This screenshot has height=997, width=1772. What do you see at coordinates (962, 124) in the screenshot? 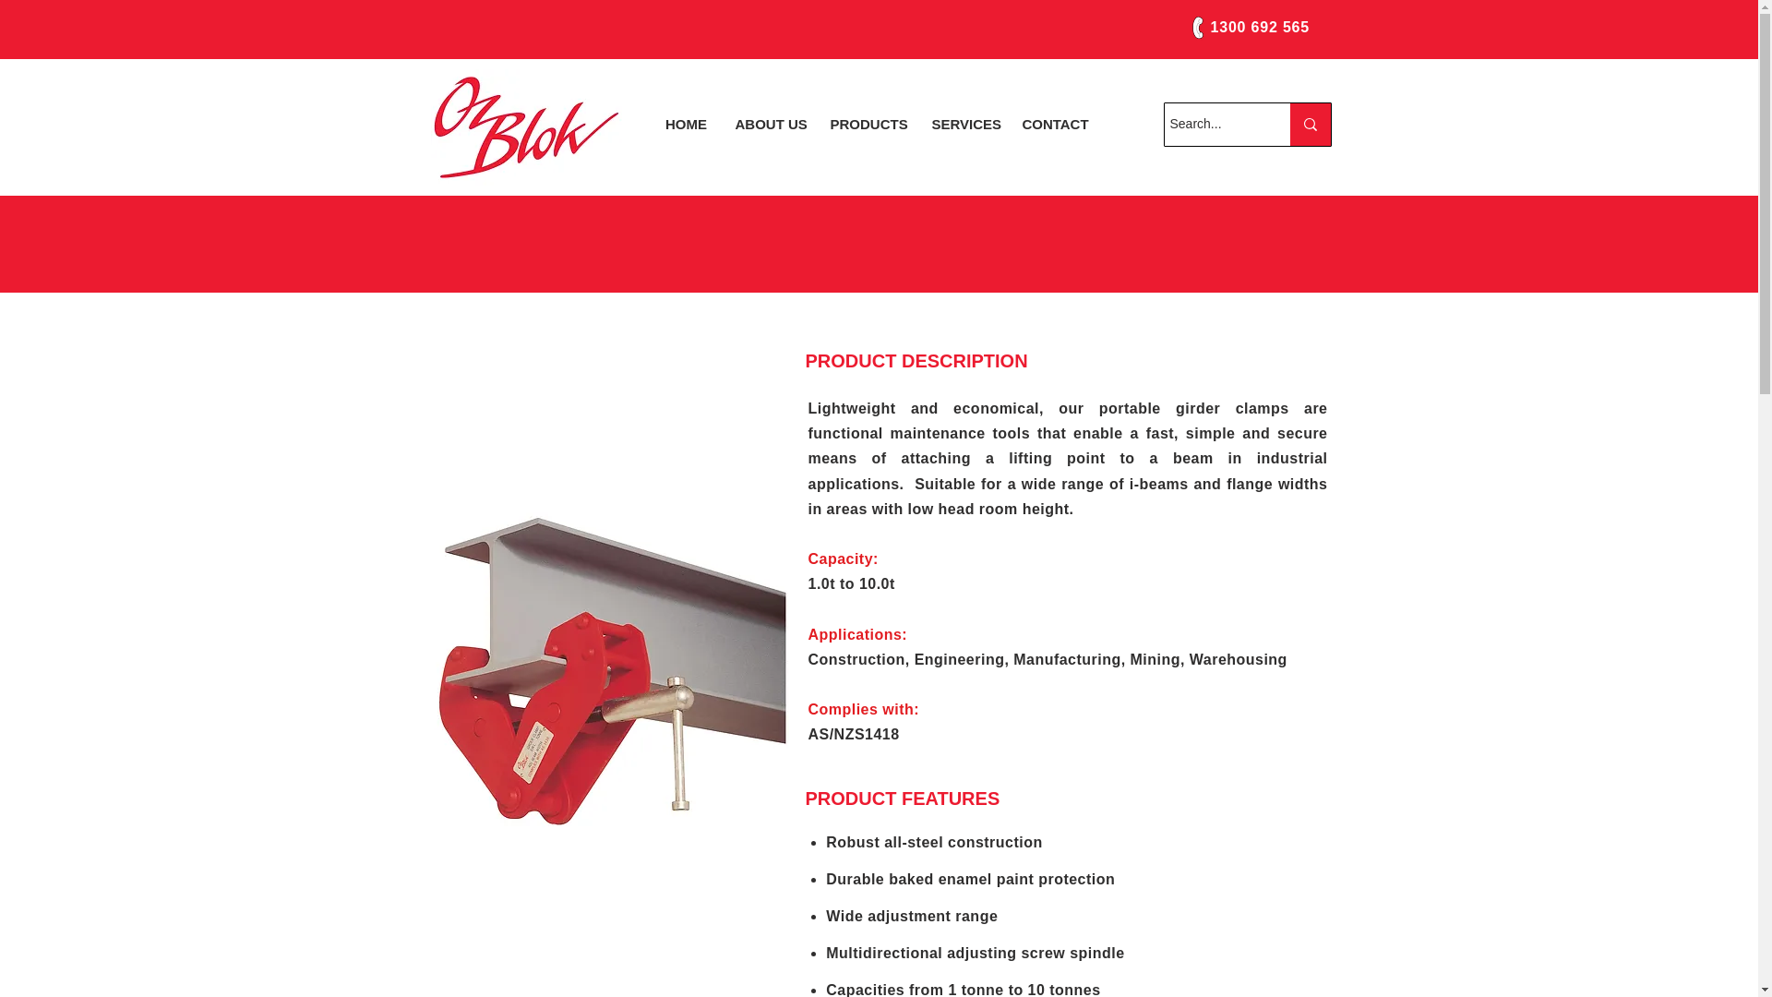
I see `SERVICES` at bounding box center [962, 124].